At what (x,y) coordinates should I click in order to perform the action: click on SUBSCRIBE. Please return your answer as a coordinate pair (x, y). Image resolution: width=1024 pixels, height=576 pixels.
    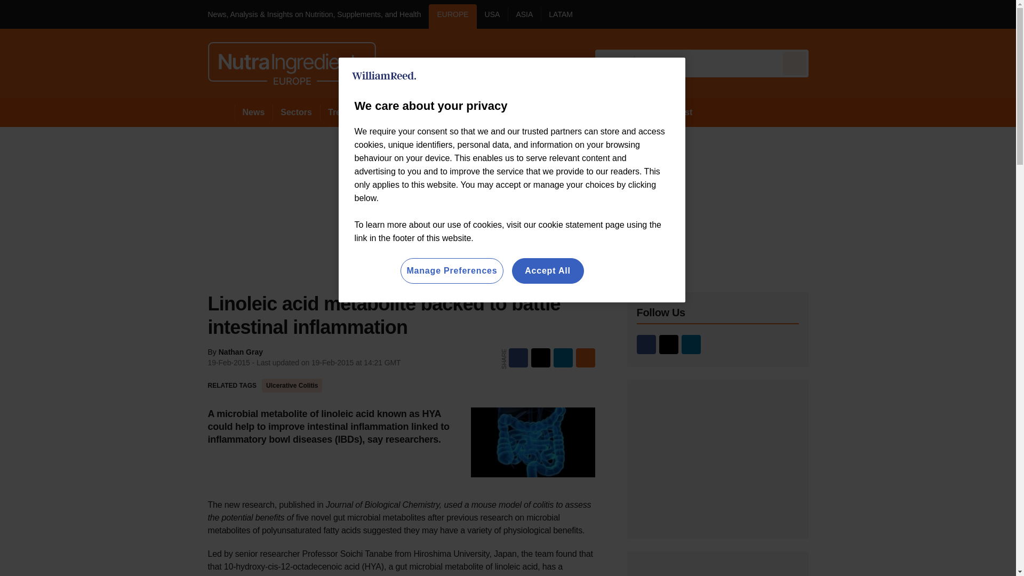
    Looking at the image, I should click on (958, 14).